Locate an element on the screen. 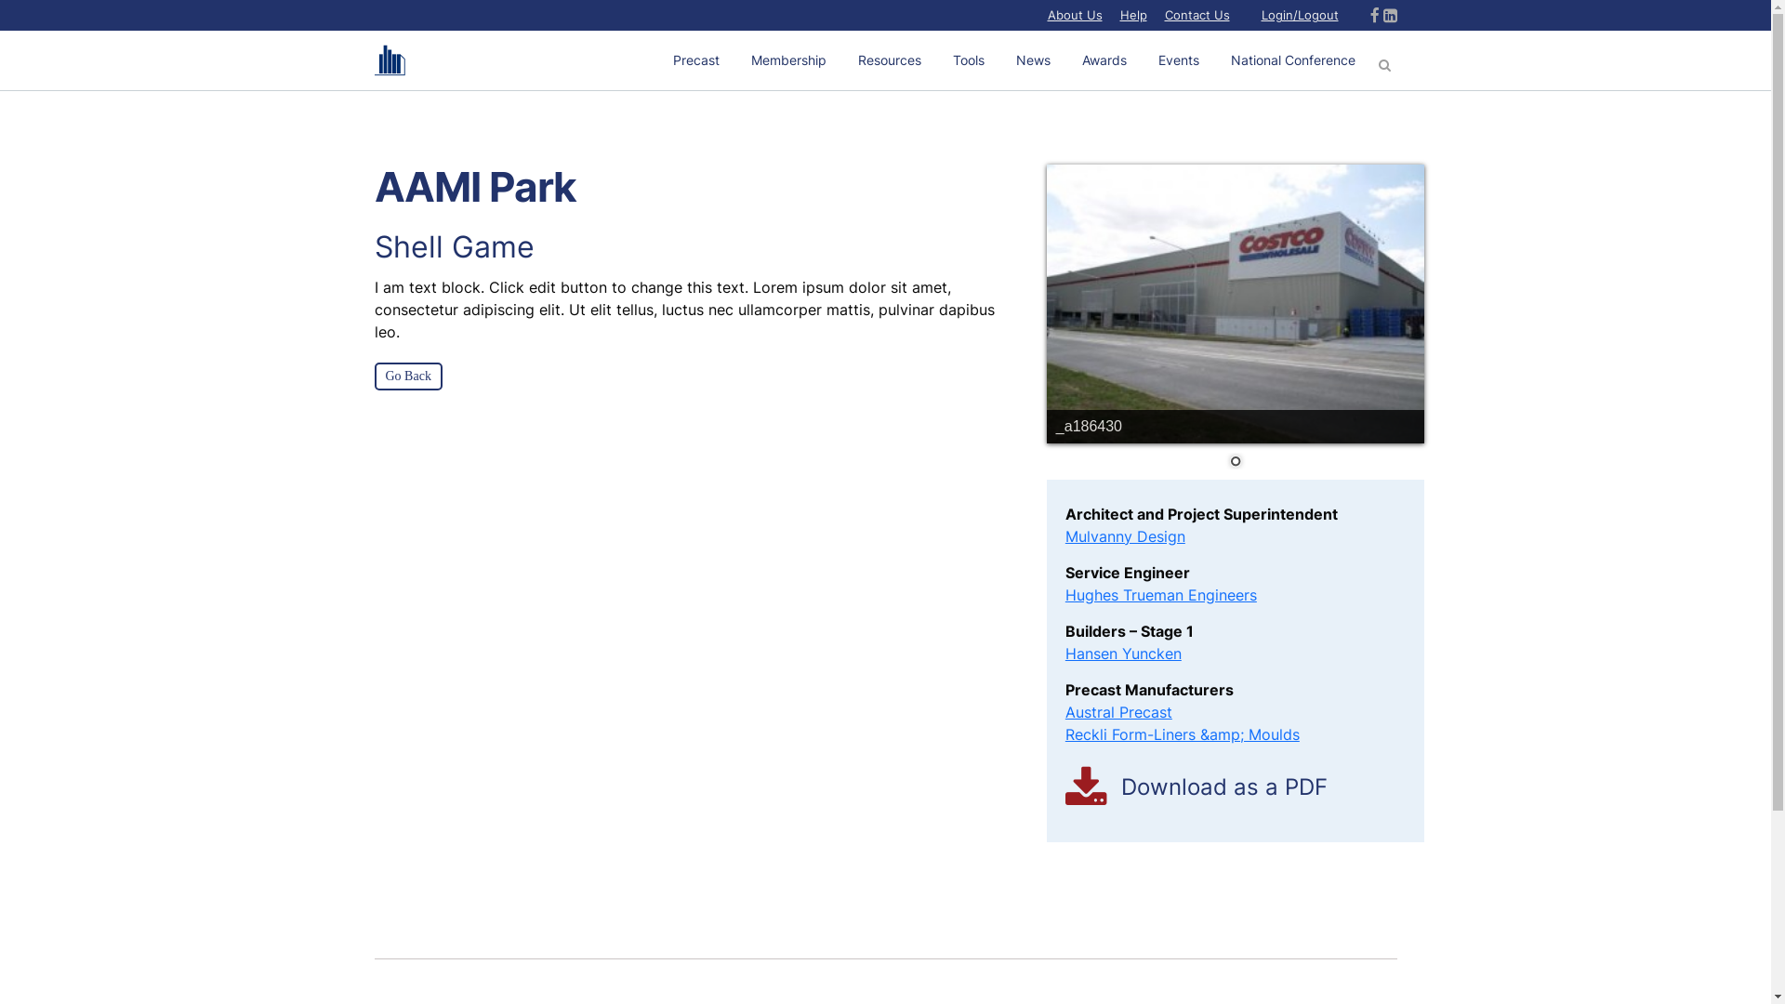 The image size is (1785, 1004). Resources is located at coordinates (890, 60).